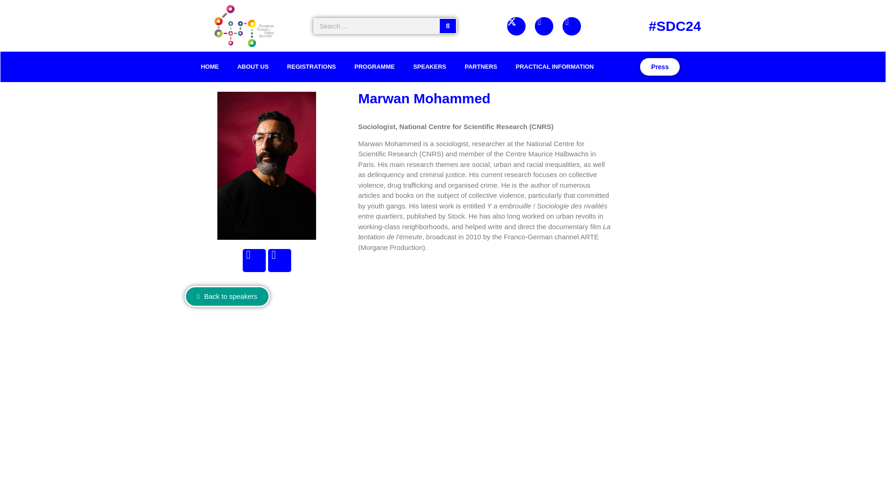  I want to click on PROGRAMME, so click(375, 67).